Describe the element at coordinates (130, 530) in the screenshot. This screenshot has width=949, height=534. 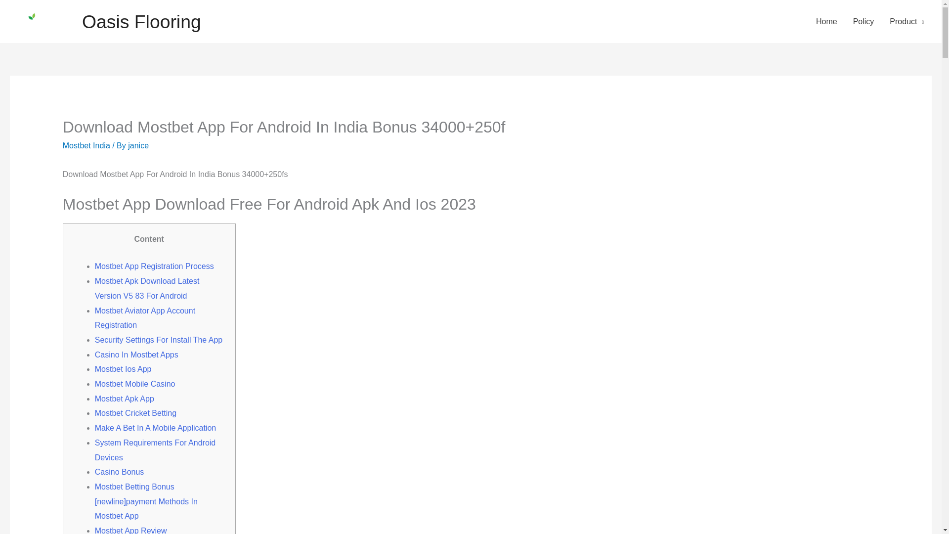
I see `Mostbet App Review` at that location.